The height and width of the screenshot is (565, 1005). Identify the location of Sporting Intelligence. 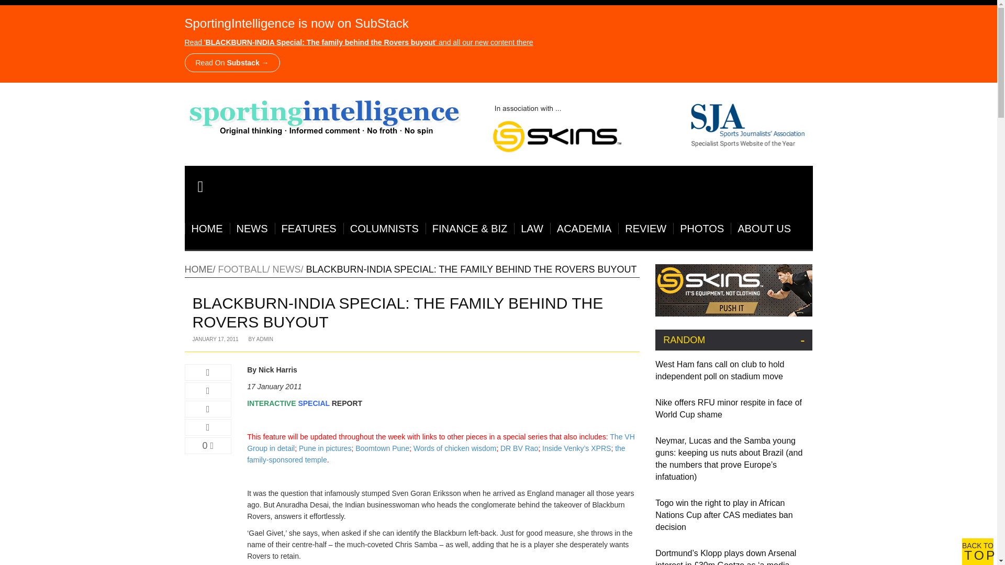
(325, 116).